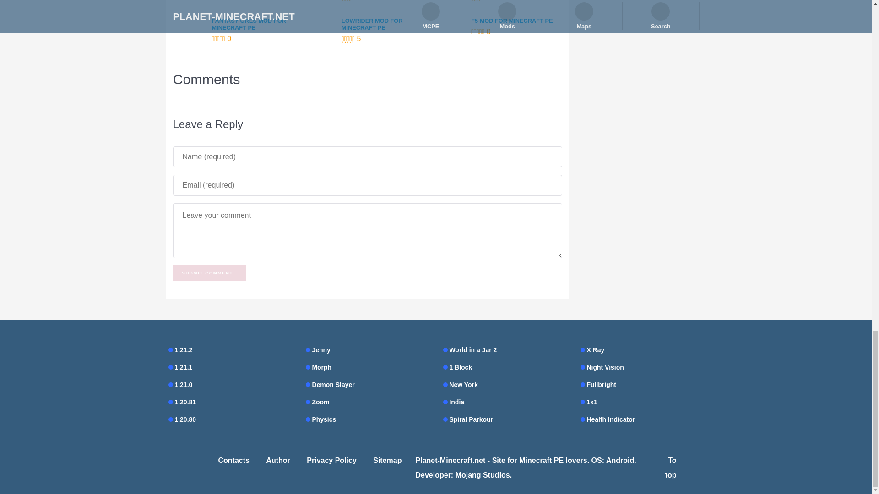  What do you see at coordinates (230, 367) in the screenshot?
I see `1.21.1` at bounding box center [230, 367].